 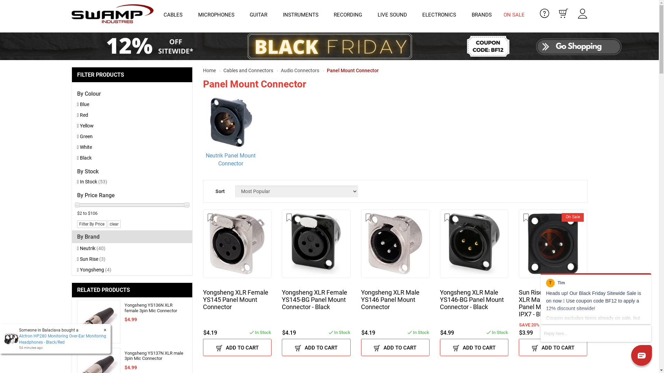 I want to click on Yongsheng XLR Female YS145 Panel Mount Connector, so click(x=237, y=303).